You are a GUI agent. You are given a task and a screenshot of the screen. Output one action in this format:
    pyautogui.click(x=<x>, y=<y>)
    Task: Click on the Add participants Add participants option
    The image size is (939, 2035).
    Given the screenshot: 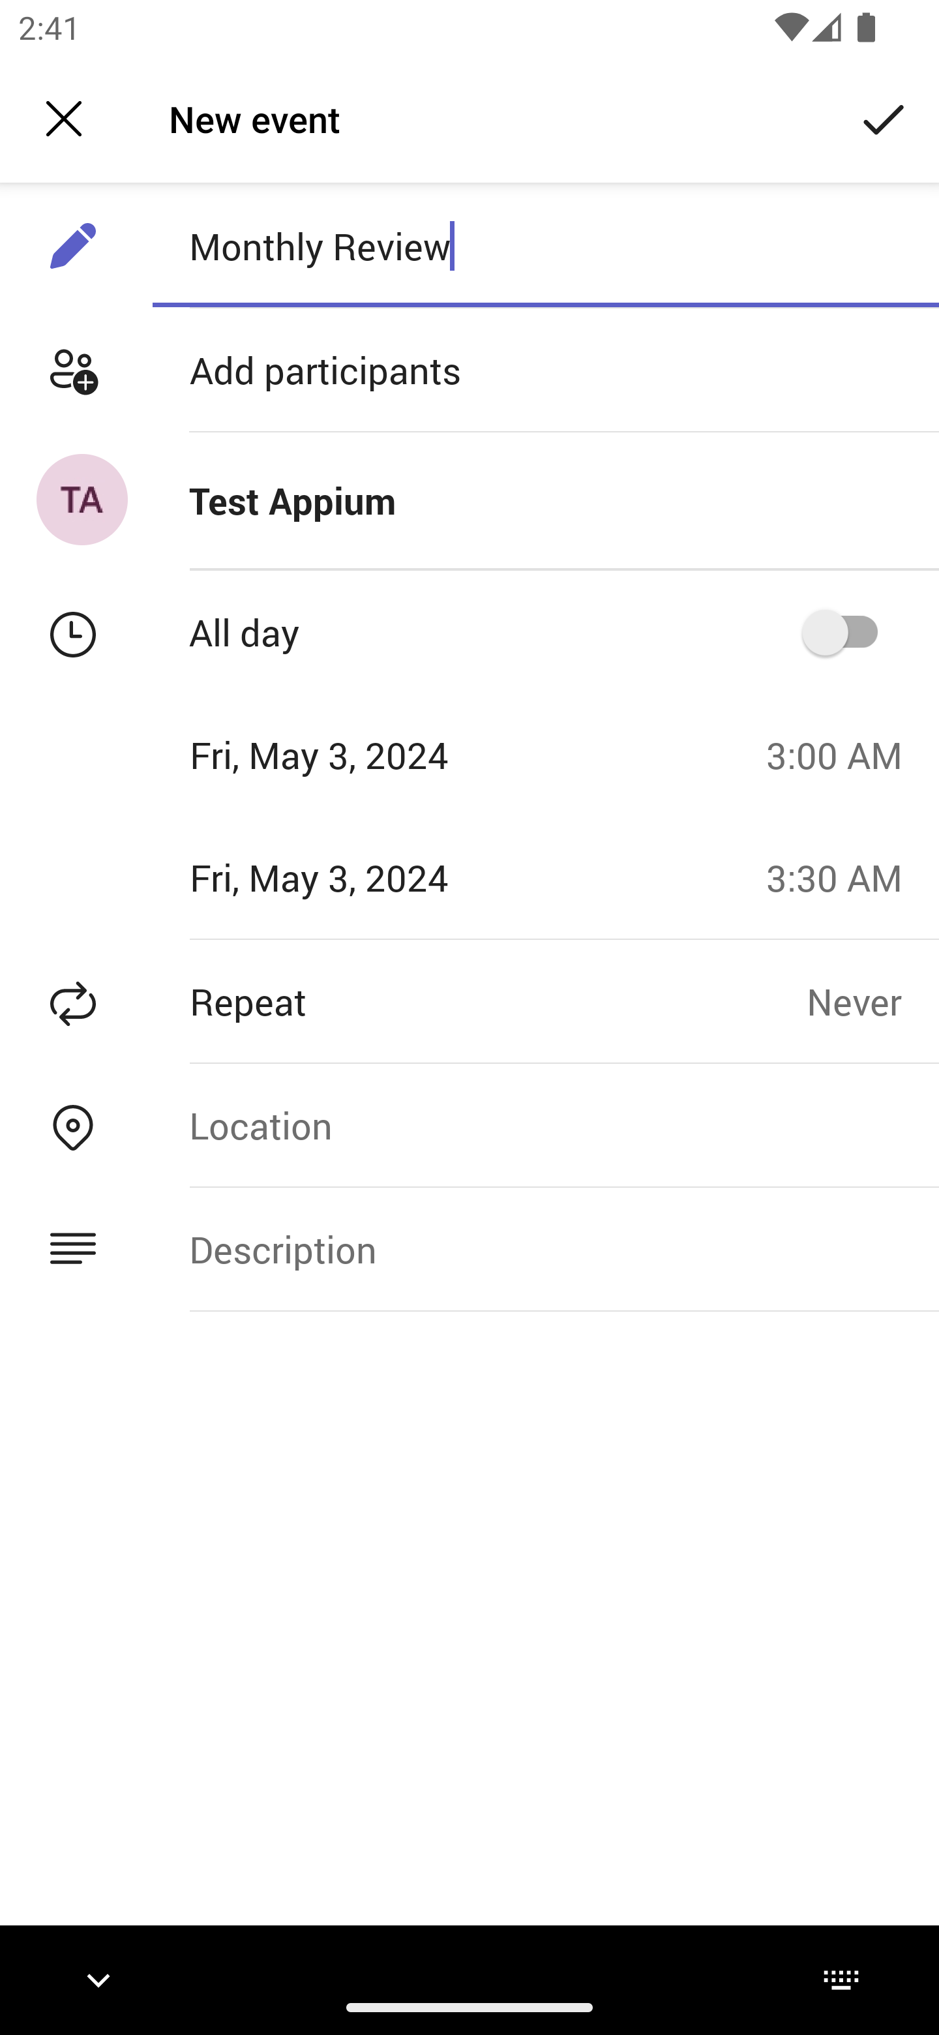 What is the action you would take?
    pyautogui.click(x=469, y=370)
    